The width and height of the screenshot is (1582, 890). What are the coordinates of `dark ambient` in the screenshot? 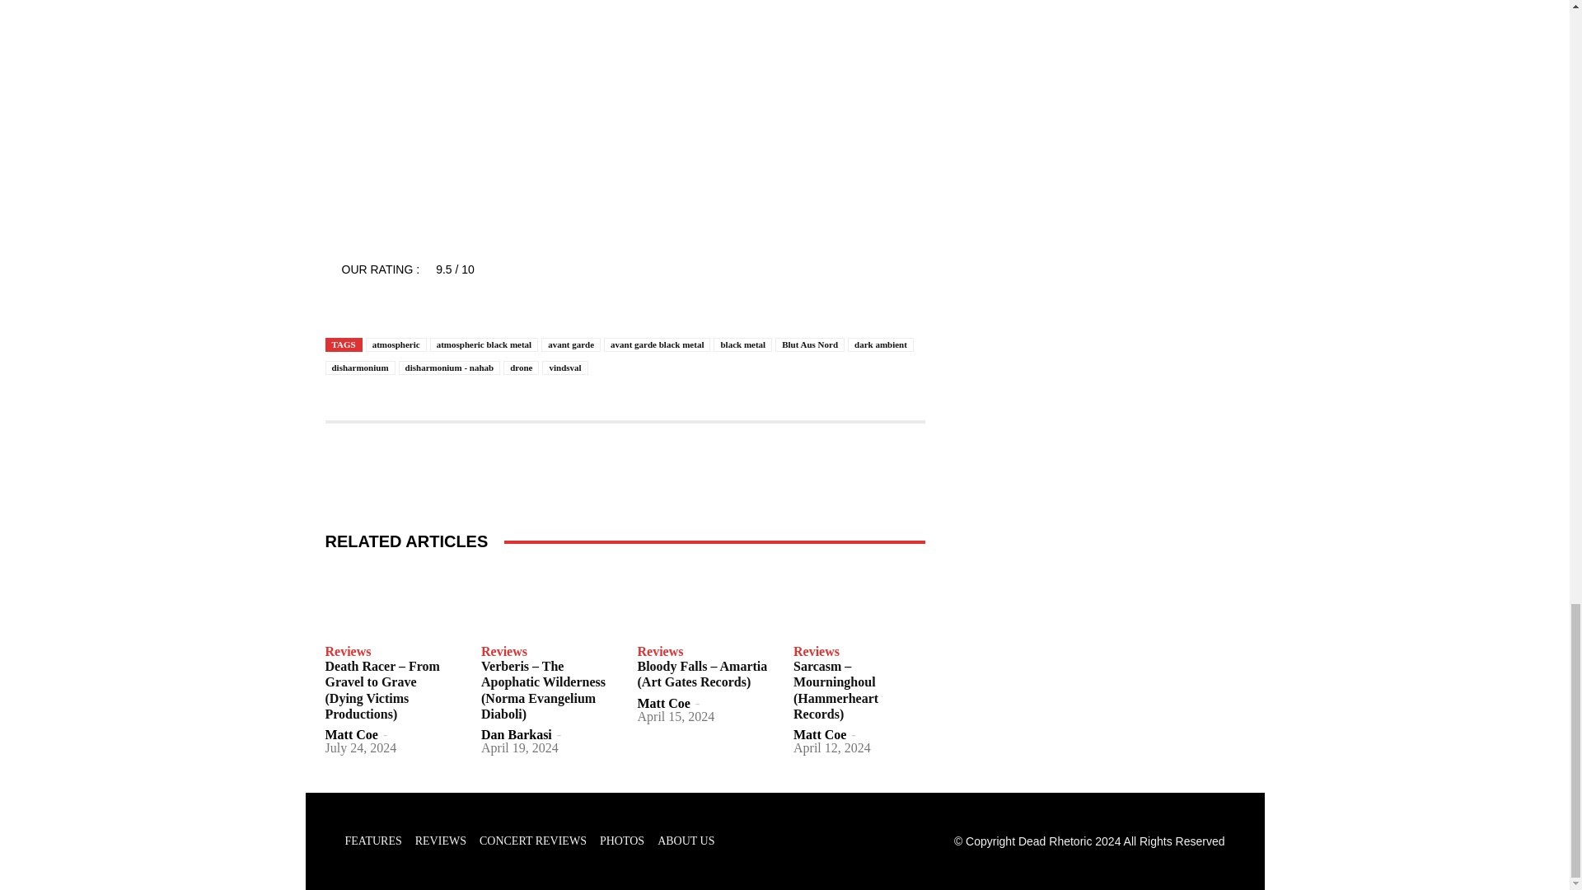 It's located at (881, 344).